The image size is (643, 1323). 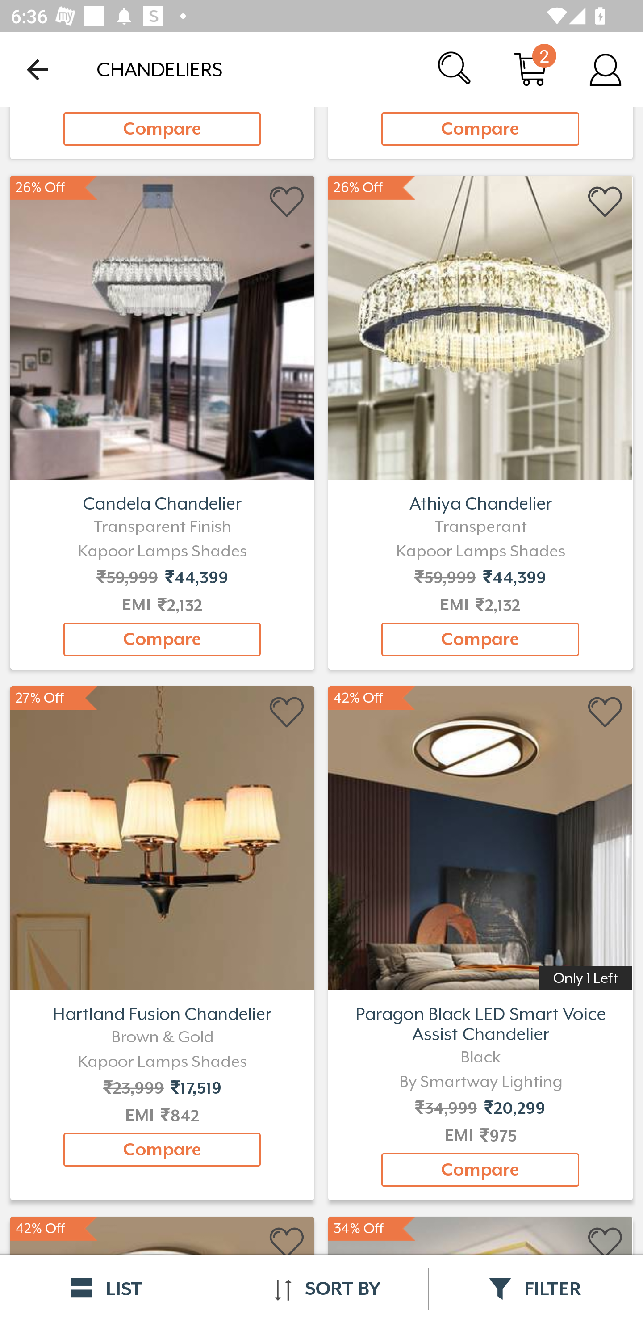 What do you see at coordinates (605, 69) in the screenshot?
I see `Account Details` at bounding box center [605, 69].